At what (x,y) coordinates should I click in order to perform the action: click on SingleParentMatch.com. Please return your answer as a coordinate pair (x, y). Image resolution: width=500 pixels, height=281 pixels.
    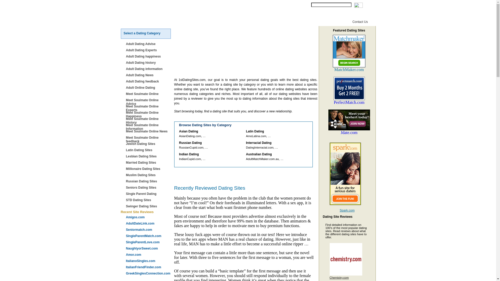
    Looking at the image, I should click on (148, 236).